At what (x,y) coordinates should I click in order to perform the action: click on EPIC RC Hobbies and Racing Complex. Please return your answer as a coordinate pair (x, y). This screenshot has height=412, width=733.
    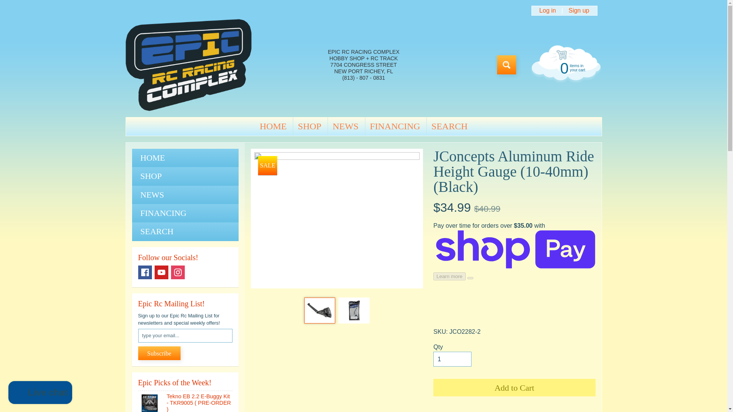
    Looking at the image, I should click on (188, 65).